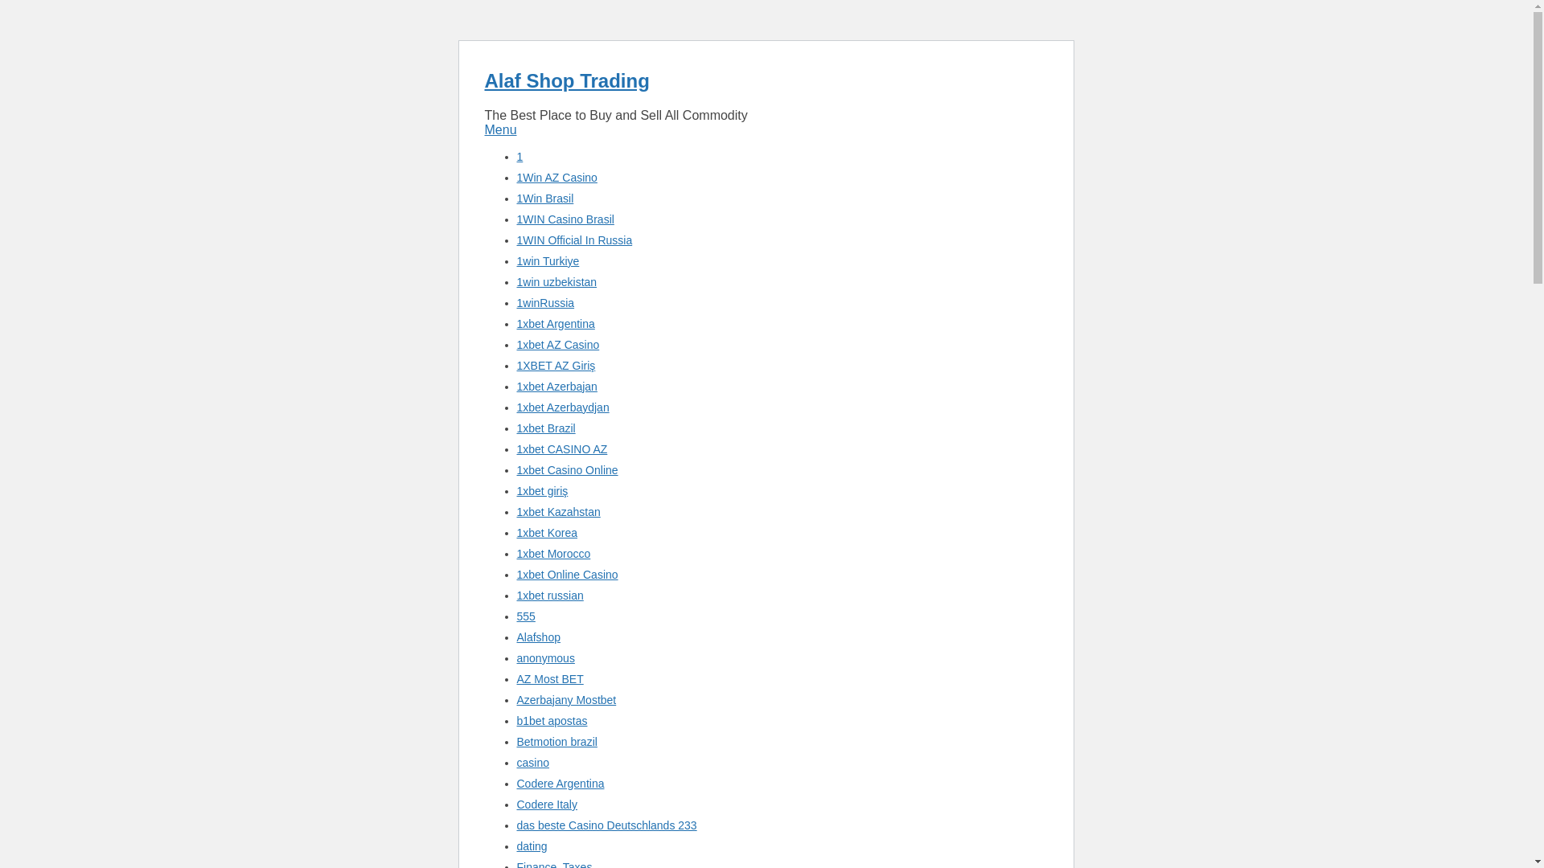 The width and height of the screenshot is (1544, 868). I want to click on 1xbet russian, so click(549, 596).